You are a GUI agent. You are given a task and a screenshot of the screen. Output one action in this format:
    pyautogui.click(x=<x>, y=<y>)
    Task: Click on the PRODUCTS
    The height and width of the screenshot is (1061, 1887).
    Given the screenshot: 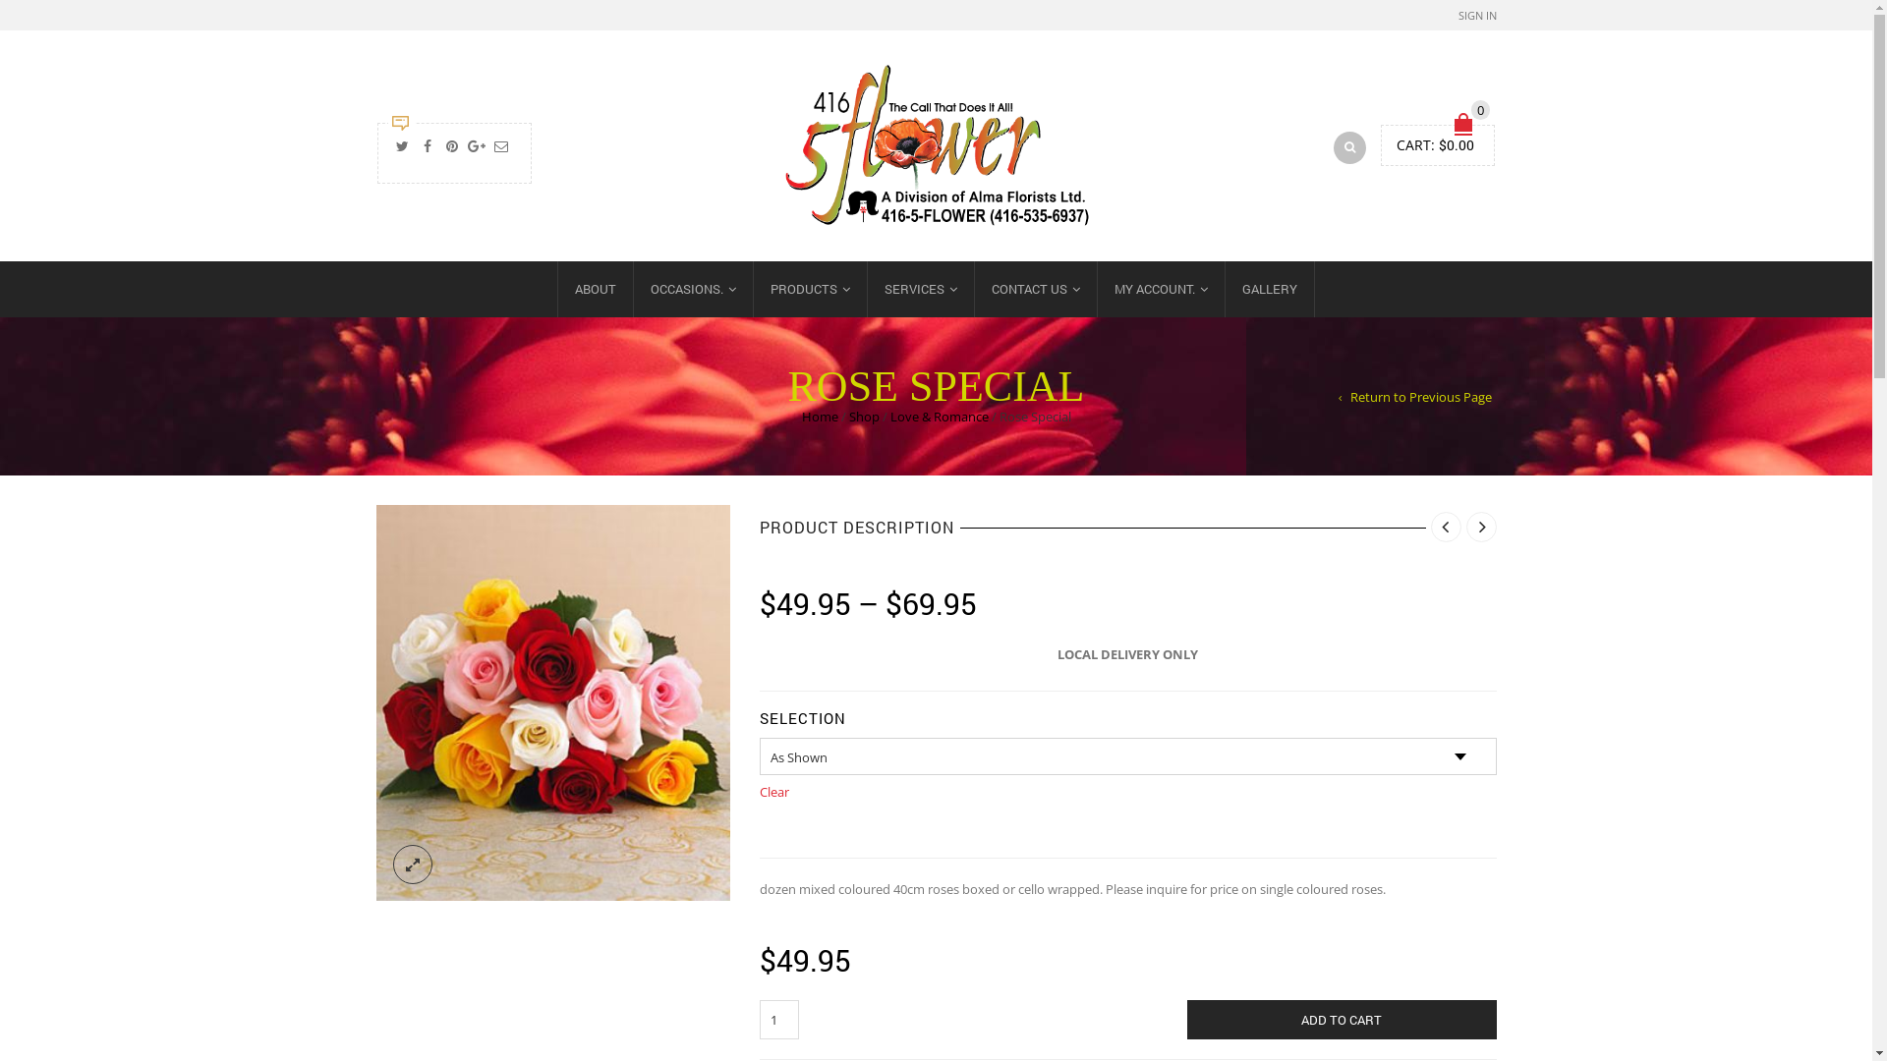 What is the action you would take?
    pyautogui.click(x=810, y=289)
    